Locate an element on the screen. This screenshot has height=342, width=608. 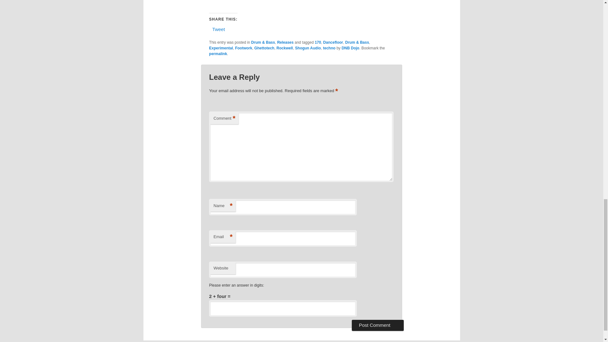
Rockwell is located at coordinates (285, 48).